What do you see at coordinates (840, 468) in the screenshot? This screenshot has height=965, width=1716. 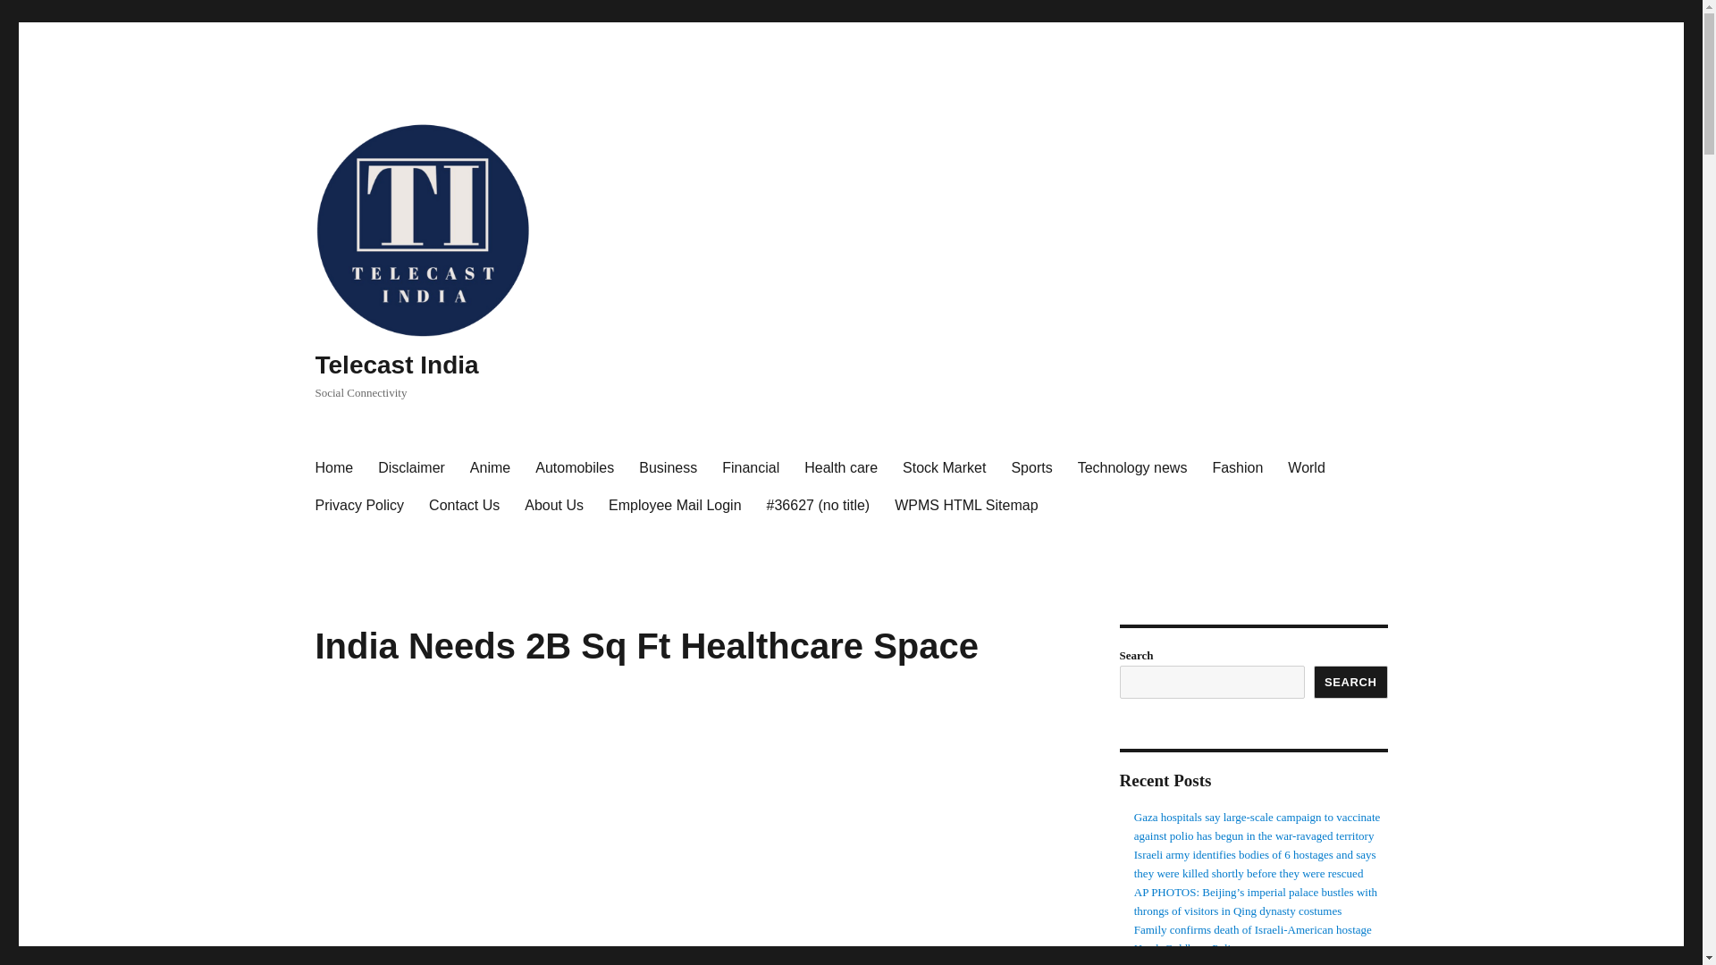 I see `Health care` at bounding box center [840, 468].